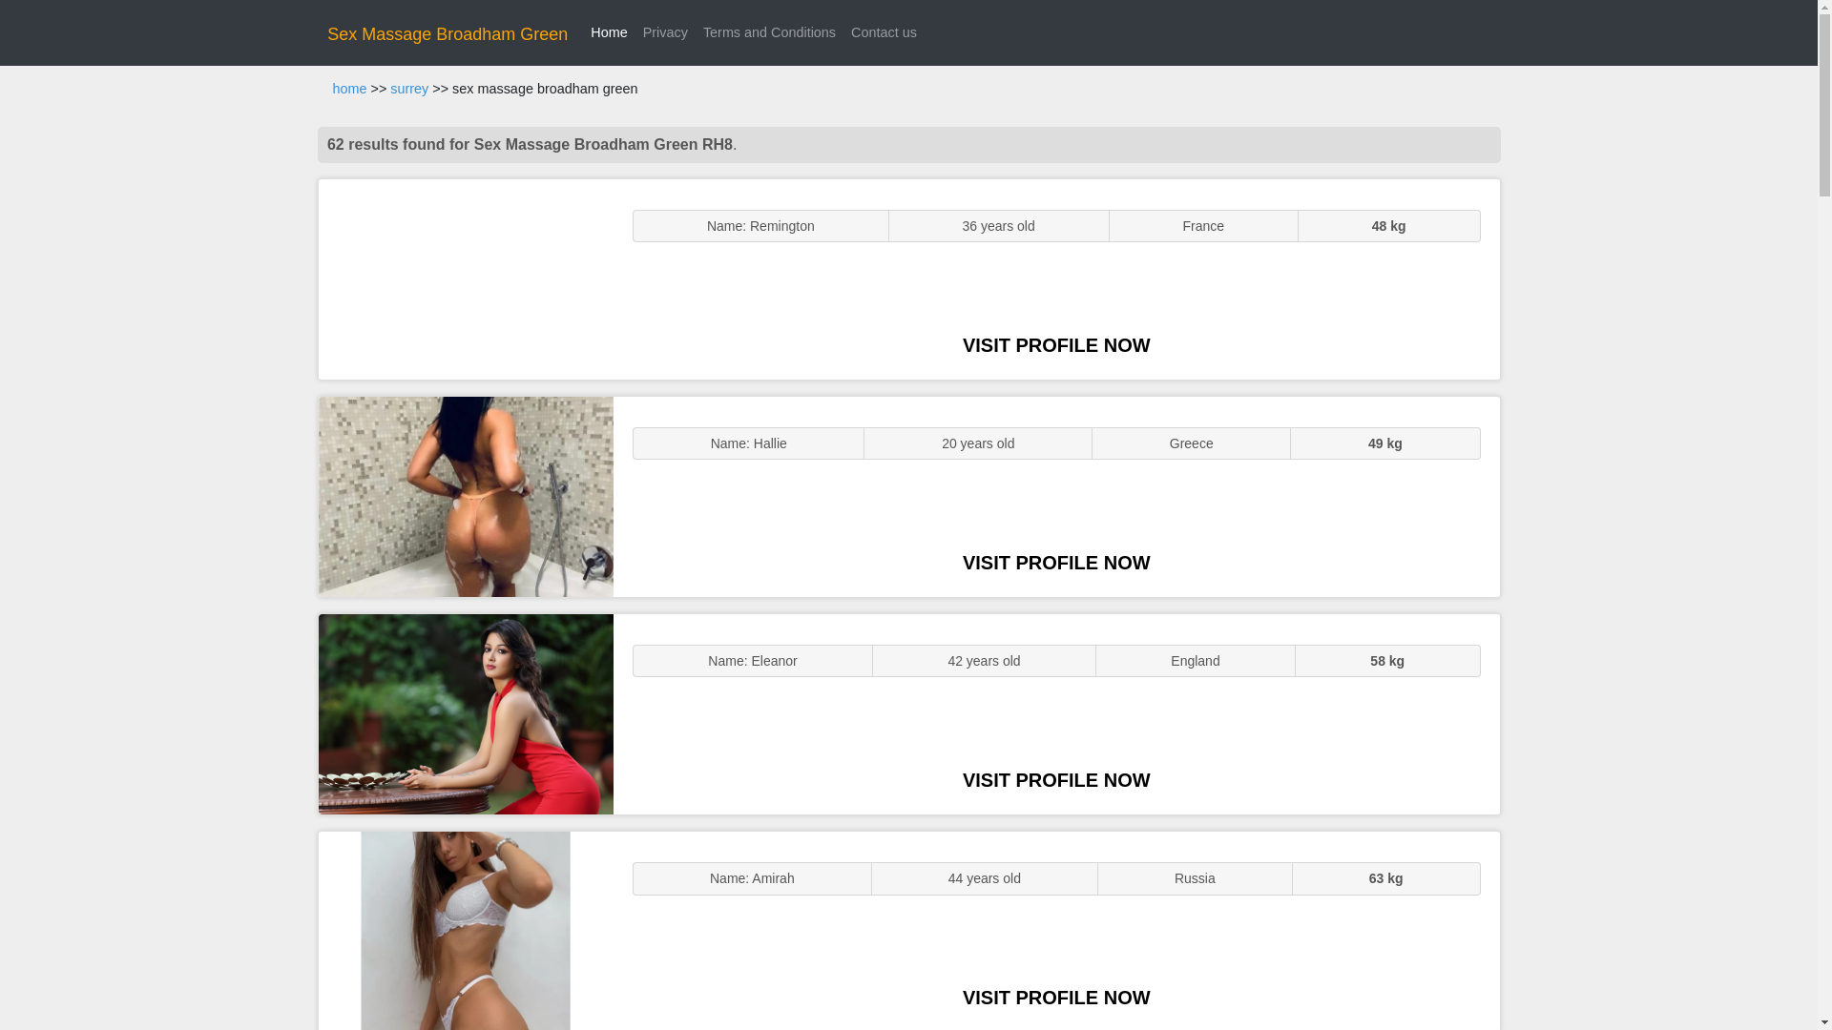 The height and width of the screenshot is (1030, 1832). Describe the element at coordinates (466, 278) in the screenshot. I see ` ENGLISH STUNNER` at that location.